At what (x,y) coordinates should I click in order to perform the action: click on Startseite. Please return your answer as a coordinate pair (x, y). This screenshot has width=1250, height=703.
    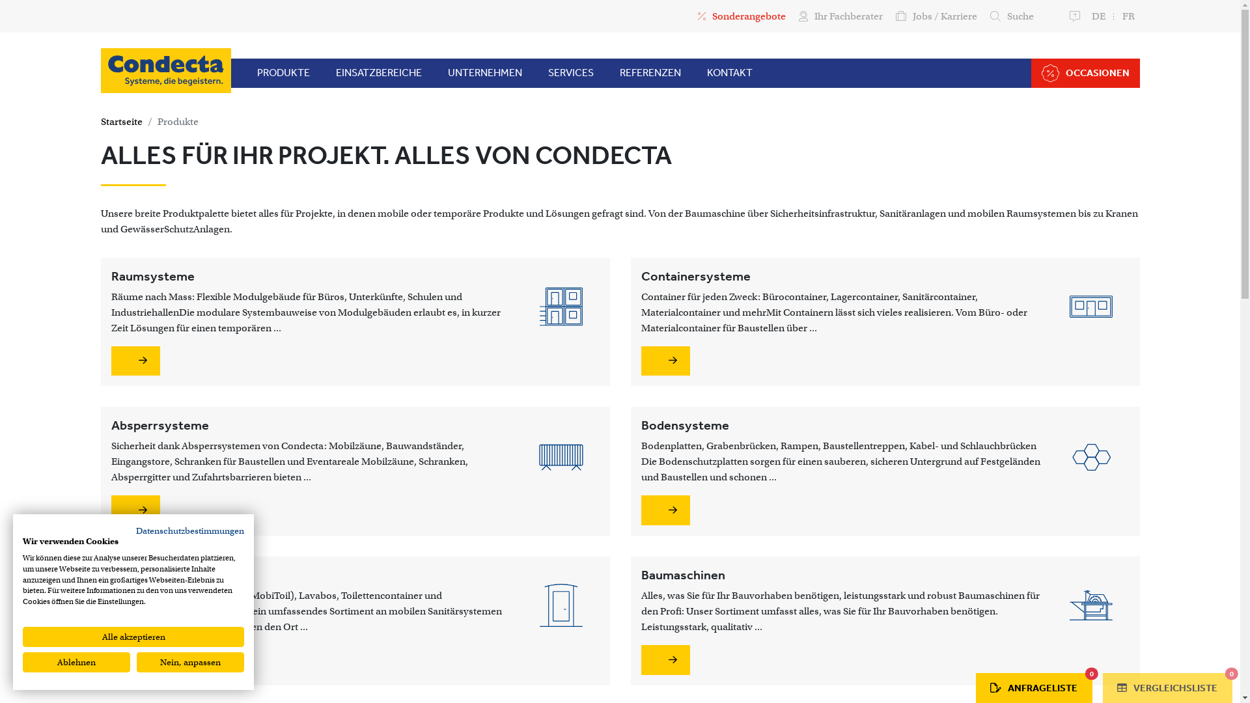
    Looking at the image, I should click on (121, 122).